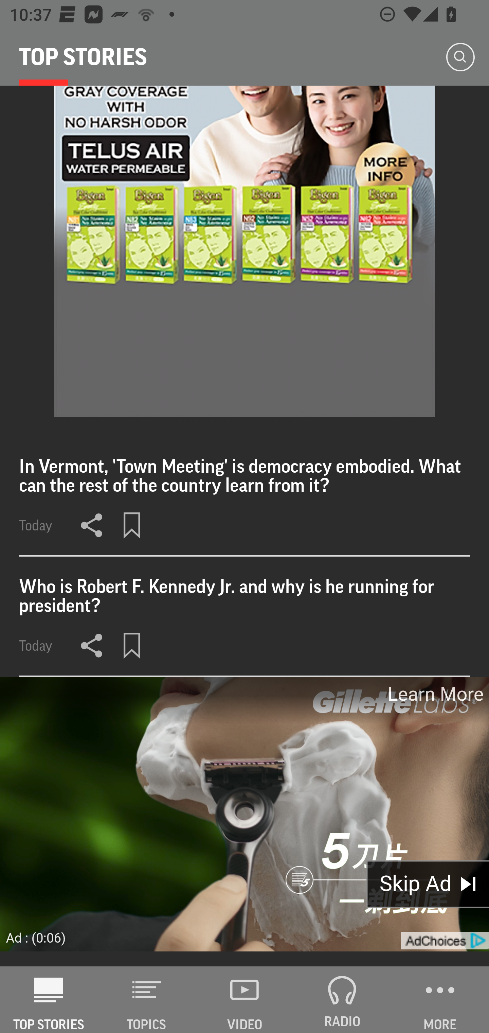 This screenshot has width=489, height=1033. What do you see at coordinates (36, 937) in the screenshot?
I see `Ad : (0:07)` at bounding box center [36, 937].